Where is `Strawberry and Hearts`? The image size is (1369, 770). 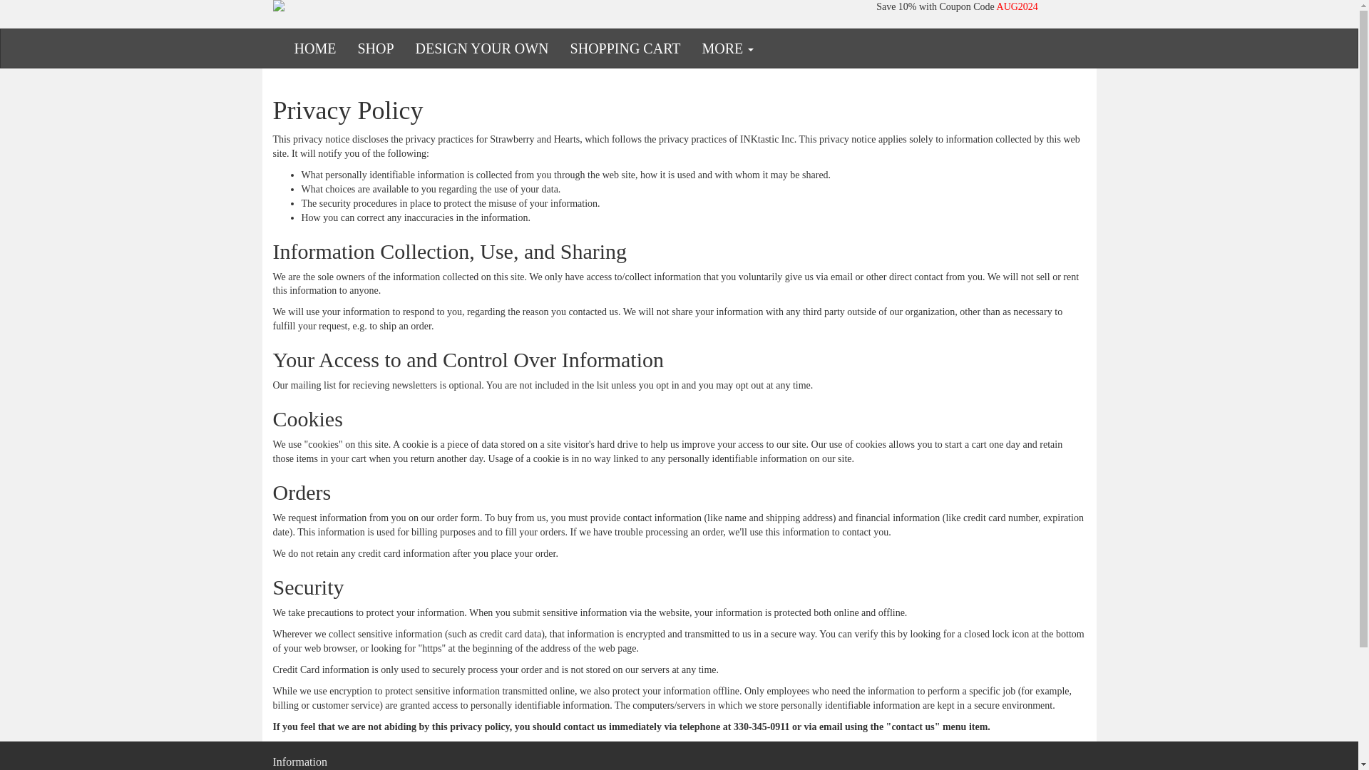
Strawberry and Hearts is located at coordinates (540, 6).